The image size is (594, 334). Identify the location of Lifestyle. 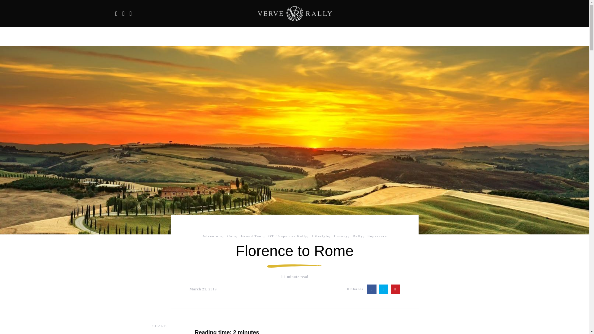
(321, 236).